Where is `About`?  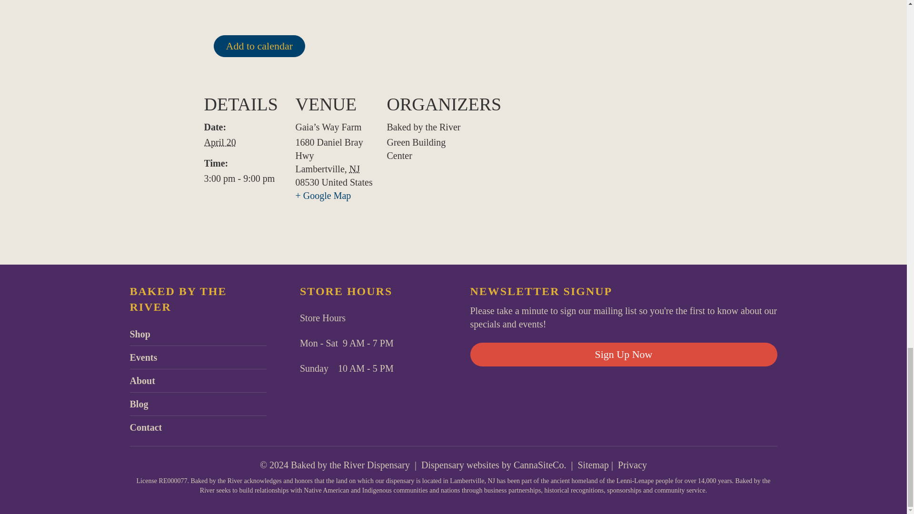
About is located at coordinates (142, 381).